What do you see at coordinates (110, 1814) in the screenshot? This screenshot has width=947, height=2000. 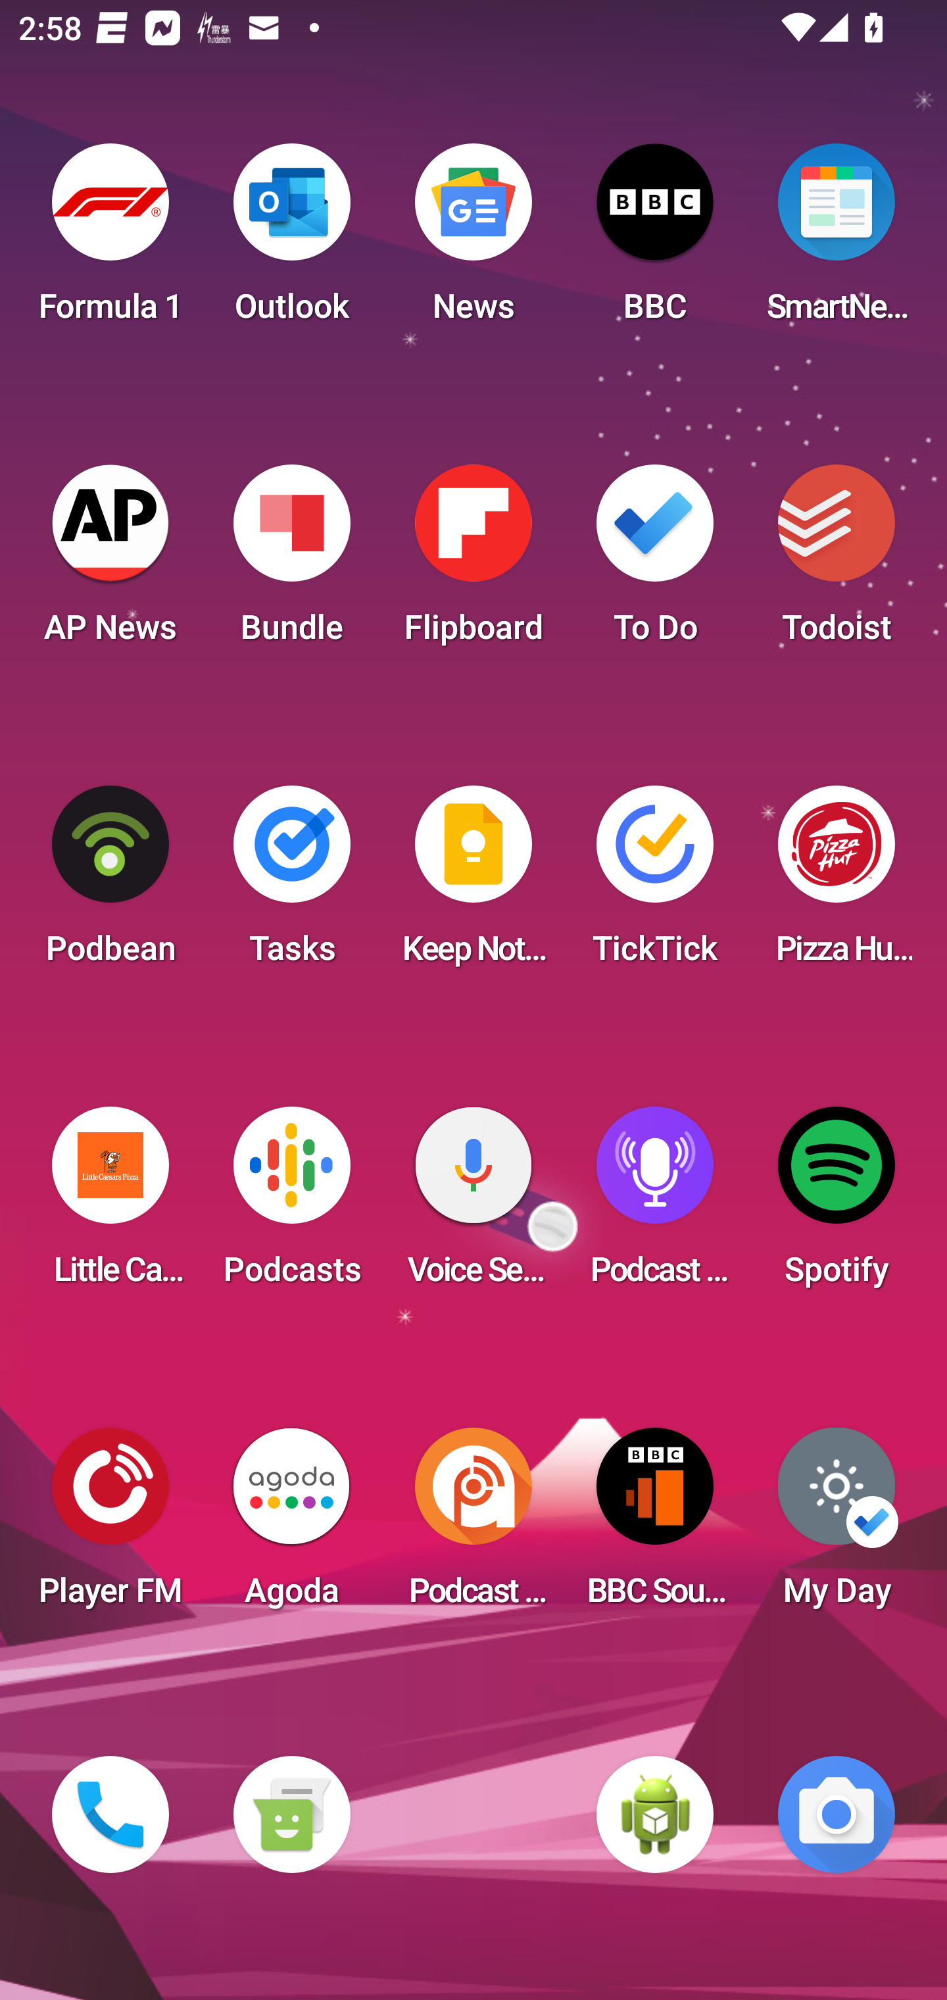 I see `Phone` at bounding box center [110, 1814].